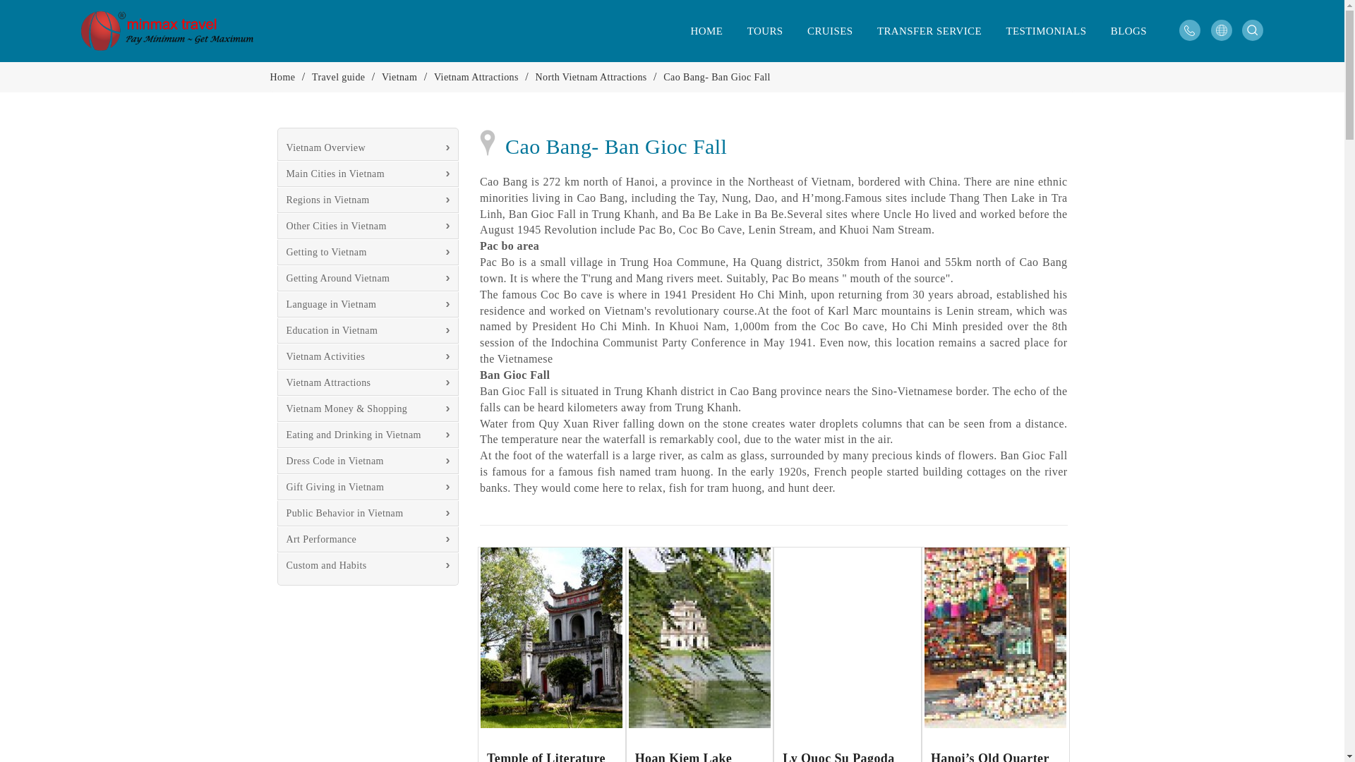 This screenshot has width=1355, height=762. I want to click on Tours, so click(765, 31).